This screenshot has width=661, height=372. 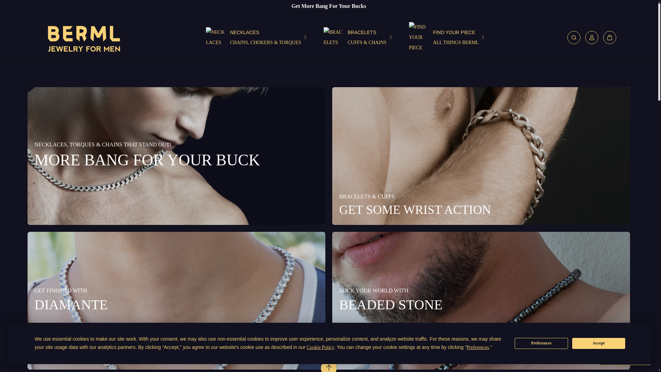 I want to click on Preferences, so click(x=446, y=37).